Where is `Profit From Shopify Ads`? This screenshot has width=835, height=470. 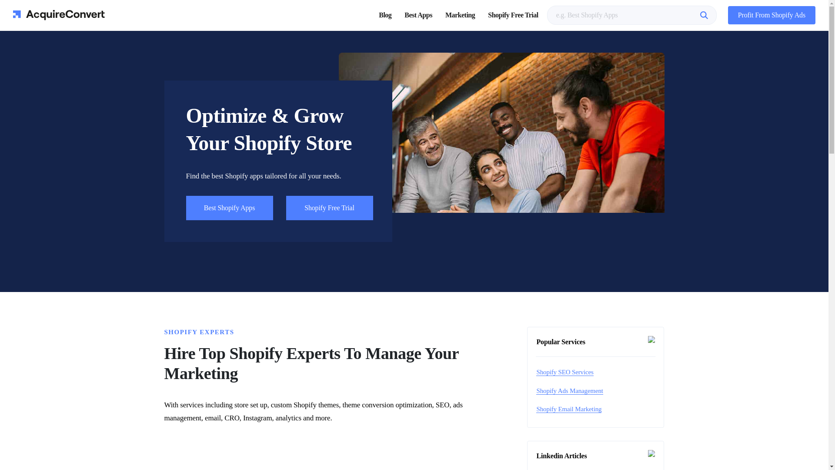
Profit From Shopify Ads is located at coordinates (772, 16).